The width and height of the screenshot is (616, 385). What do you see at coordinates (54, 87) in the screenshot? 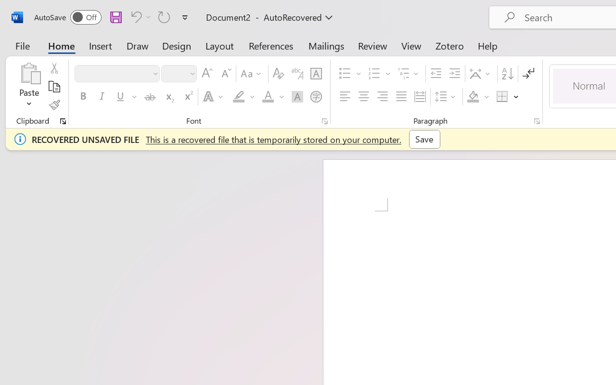
I see `Copy` at bounding box center [54, 87].